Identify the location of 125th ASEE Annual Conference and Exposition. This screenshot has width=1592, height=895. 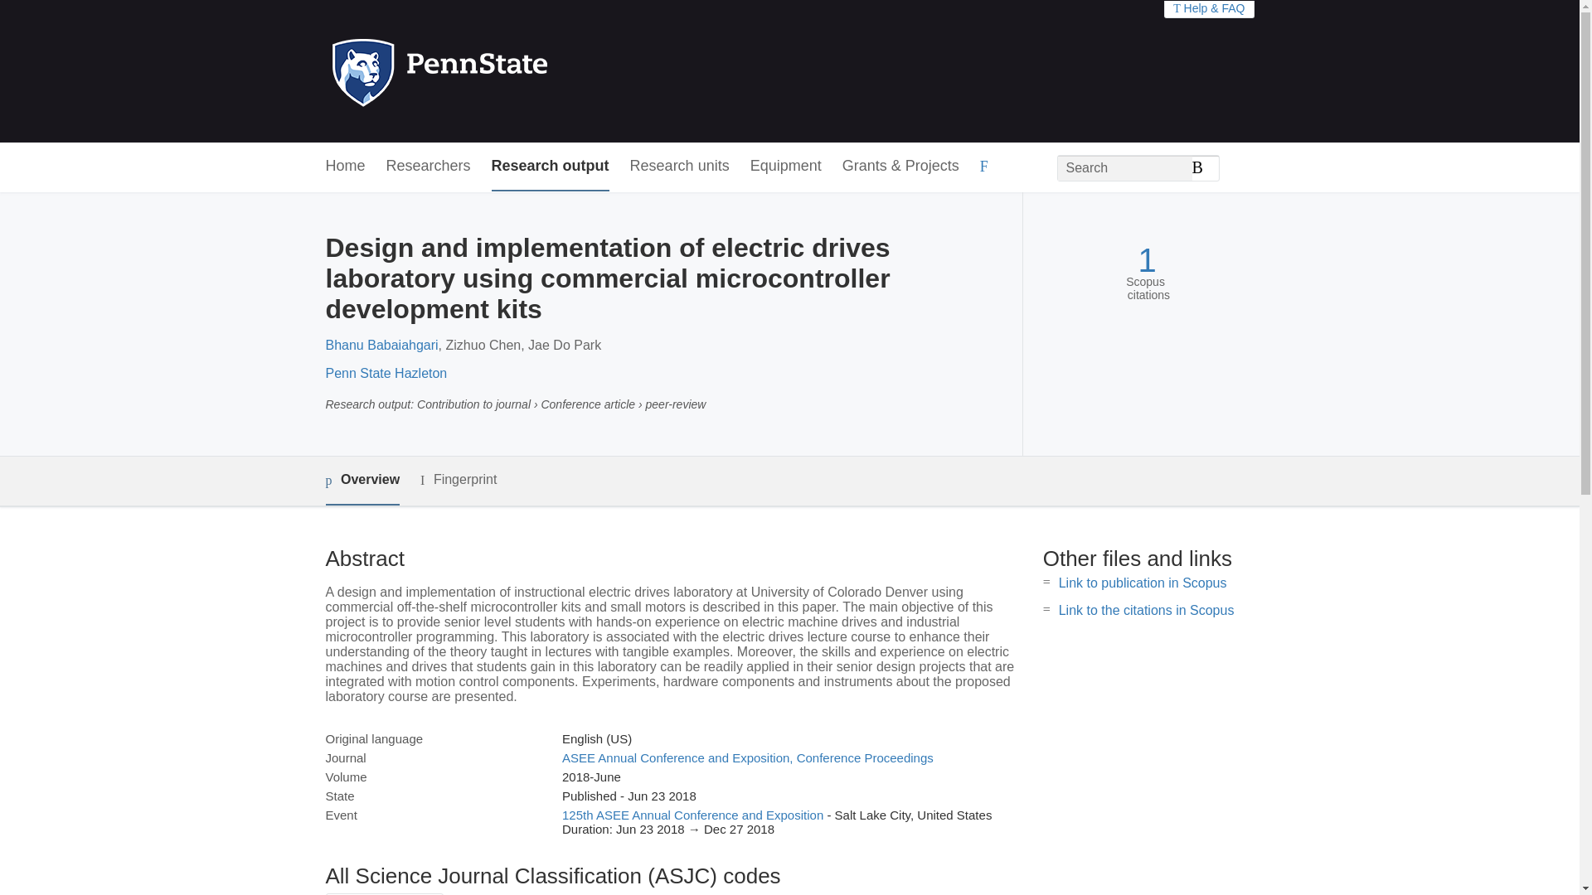
(692, 815).